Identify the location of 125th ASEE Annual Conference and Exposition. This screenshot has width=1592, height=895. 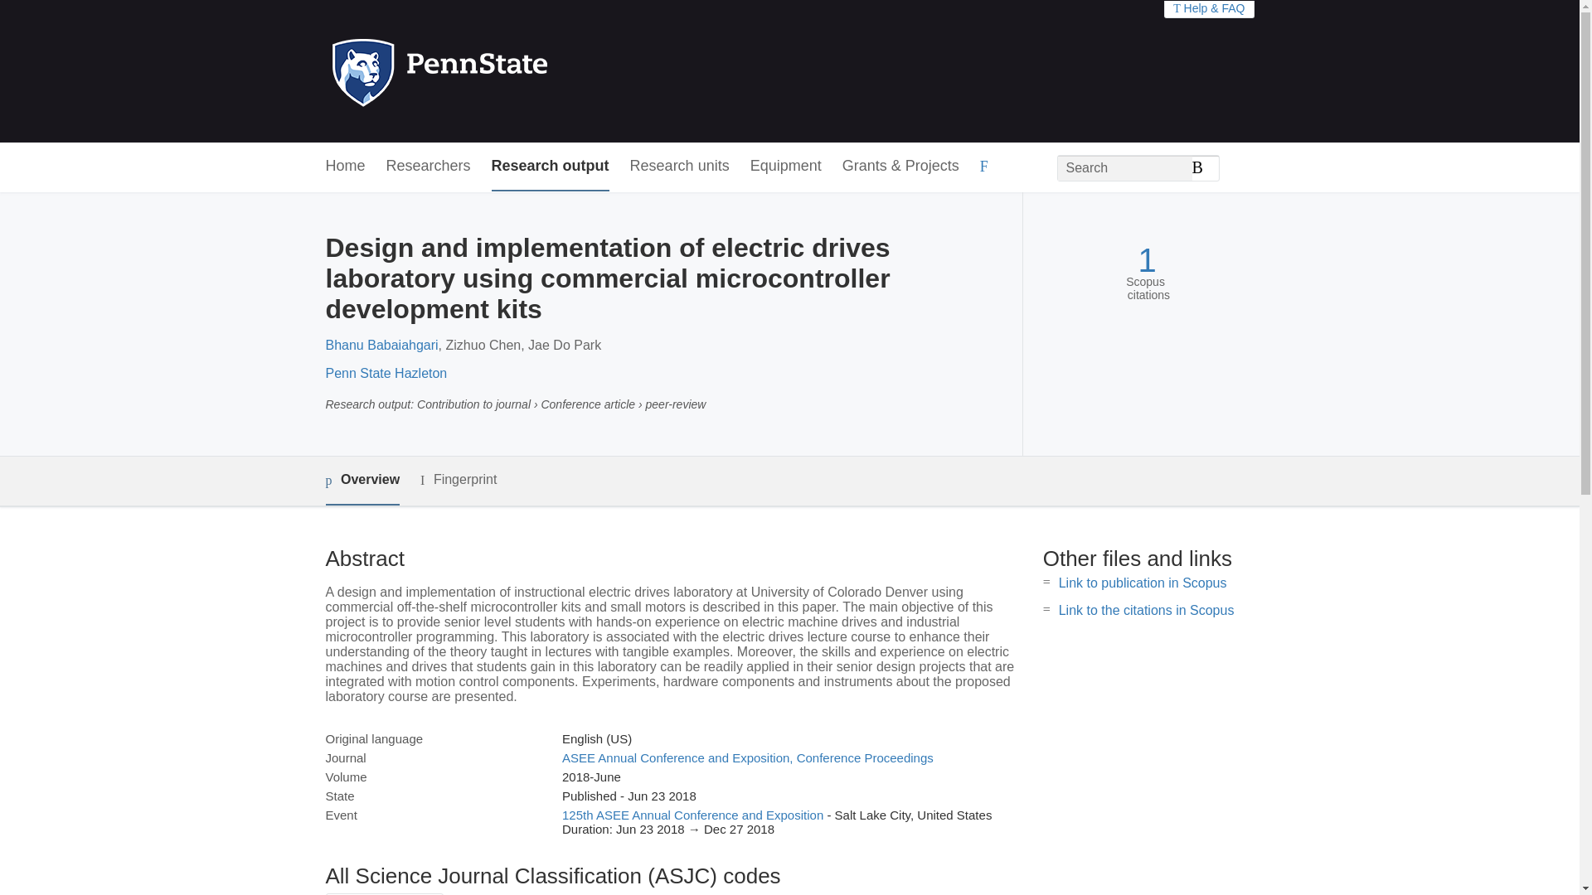
(692, 815).